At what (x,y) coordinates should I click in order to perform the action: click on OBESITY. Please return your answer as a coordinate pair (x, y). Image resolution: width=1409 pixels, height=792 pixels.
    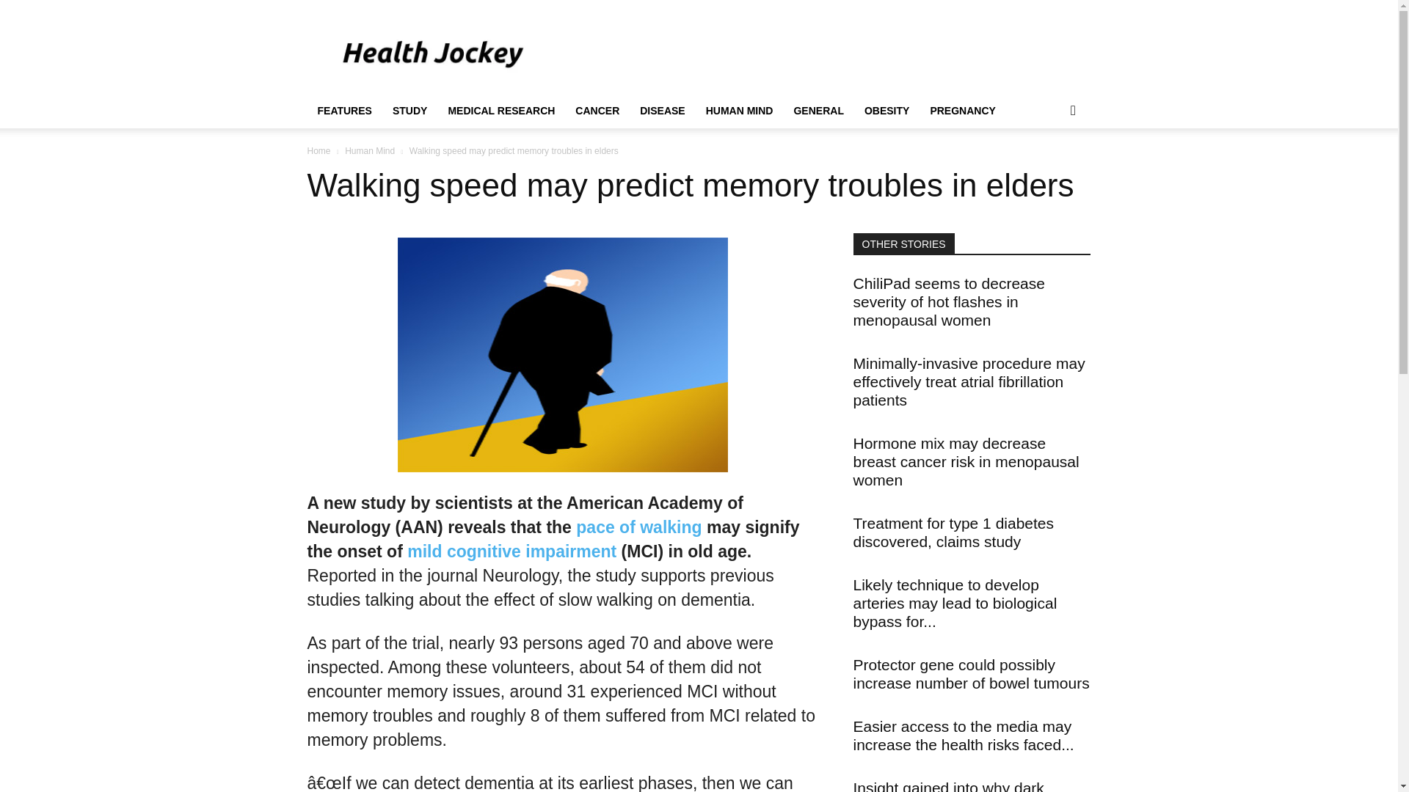
    Looking at the image, I should click on (886, 110).